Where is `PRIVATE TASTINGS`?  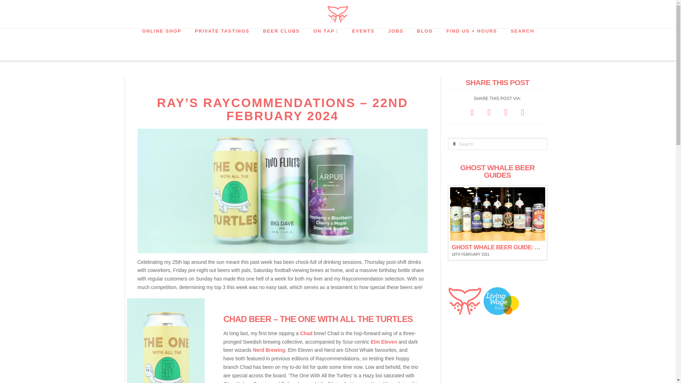 PRIVATE TASTINGS is located at coordinates (222, 45).